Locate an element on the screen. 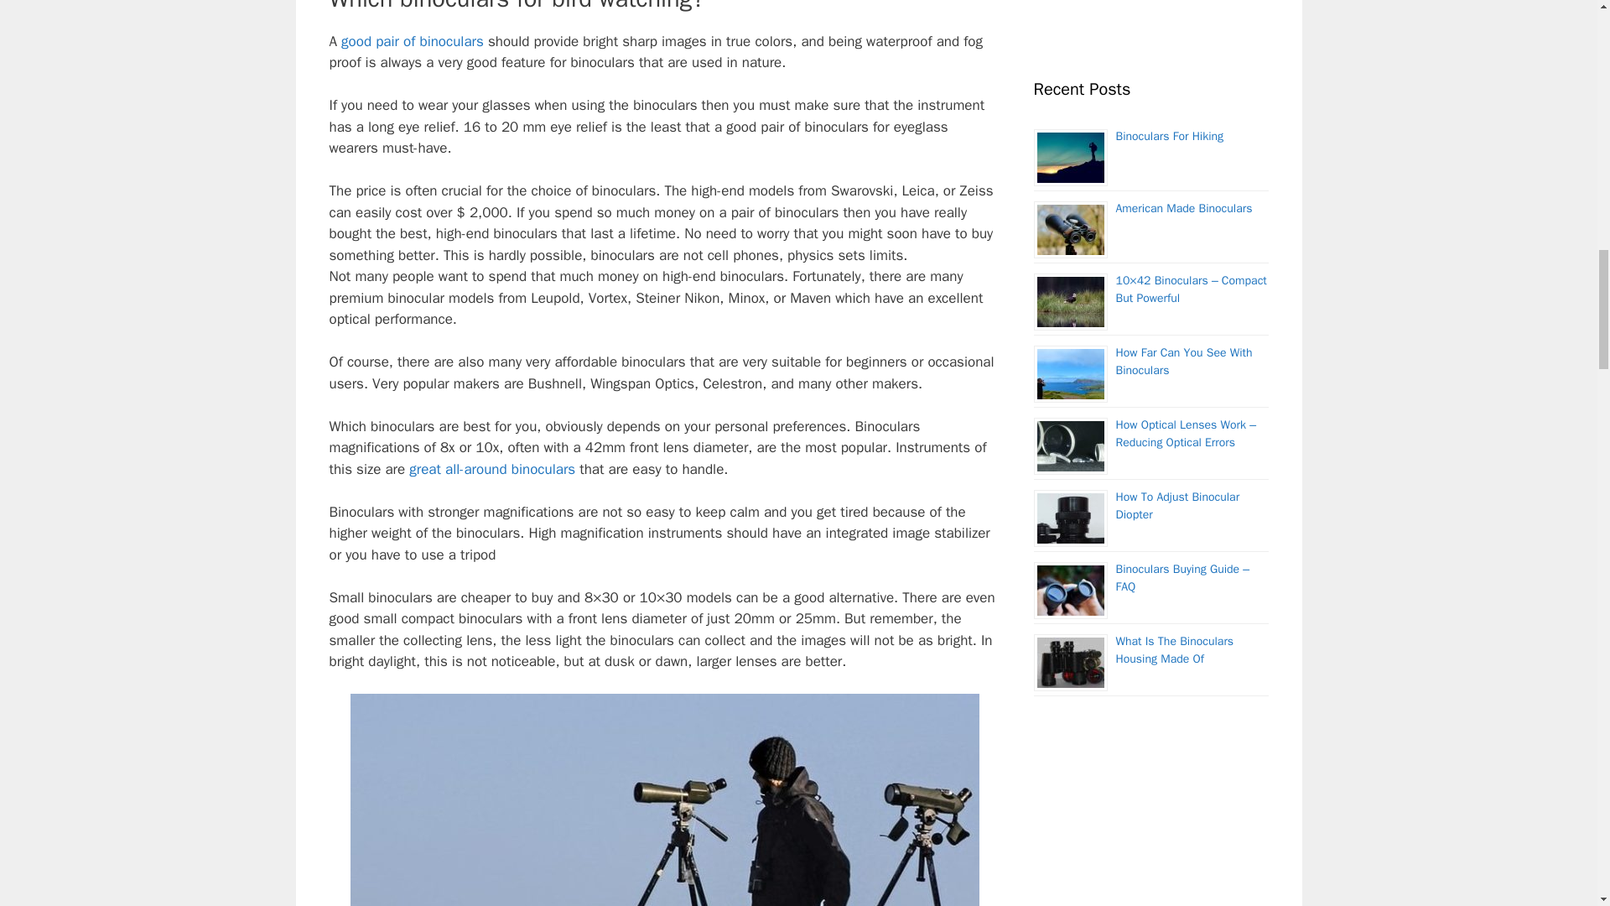  Permalink to Binoculars For Hiking is located at coordinates (1169, 136).